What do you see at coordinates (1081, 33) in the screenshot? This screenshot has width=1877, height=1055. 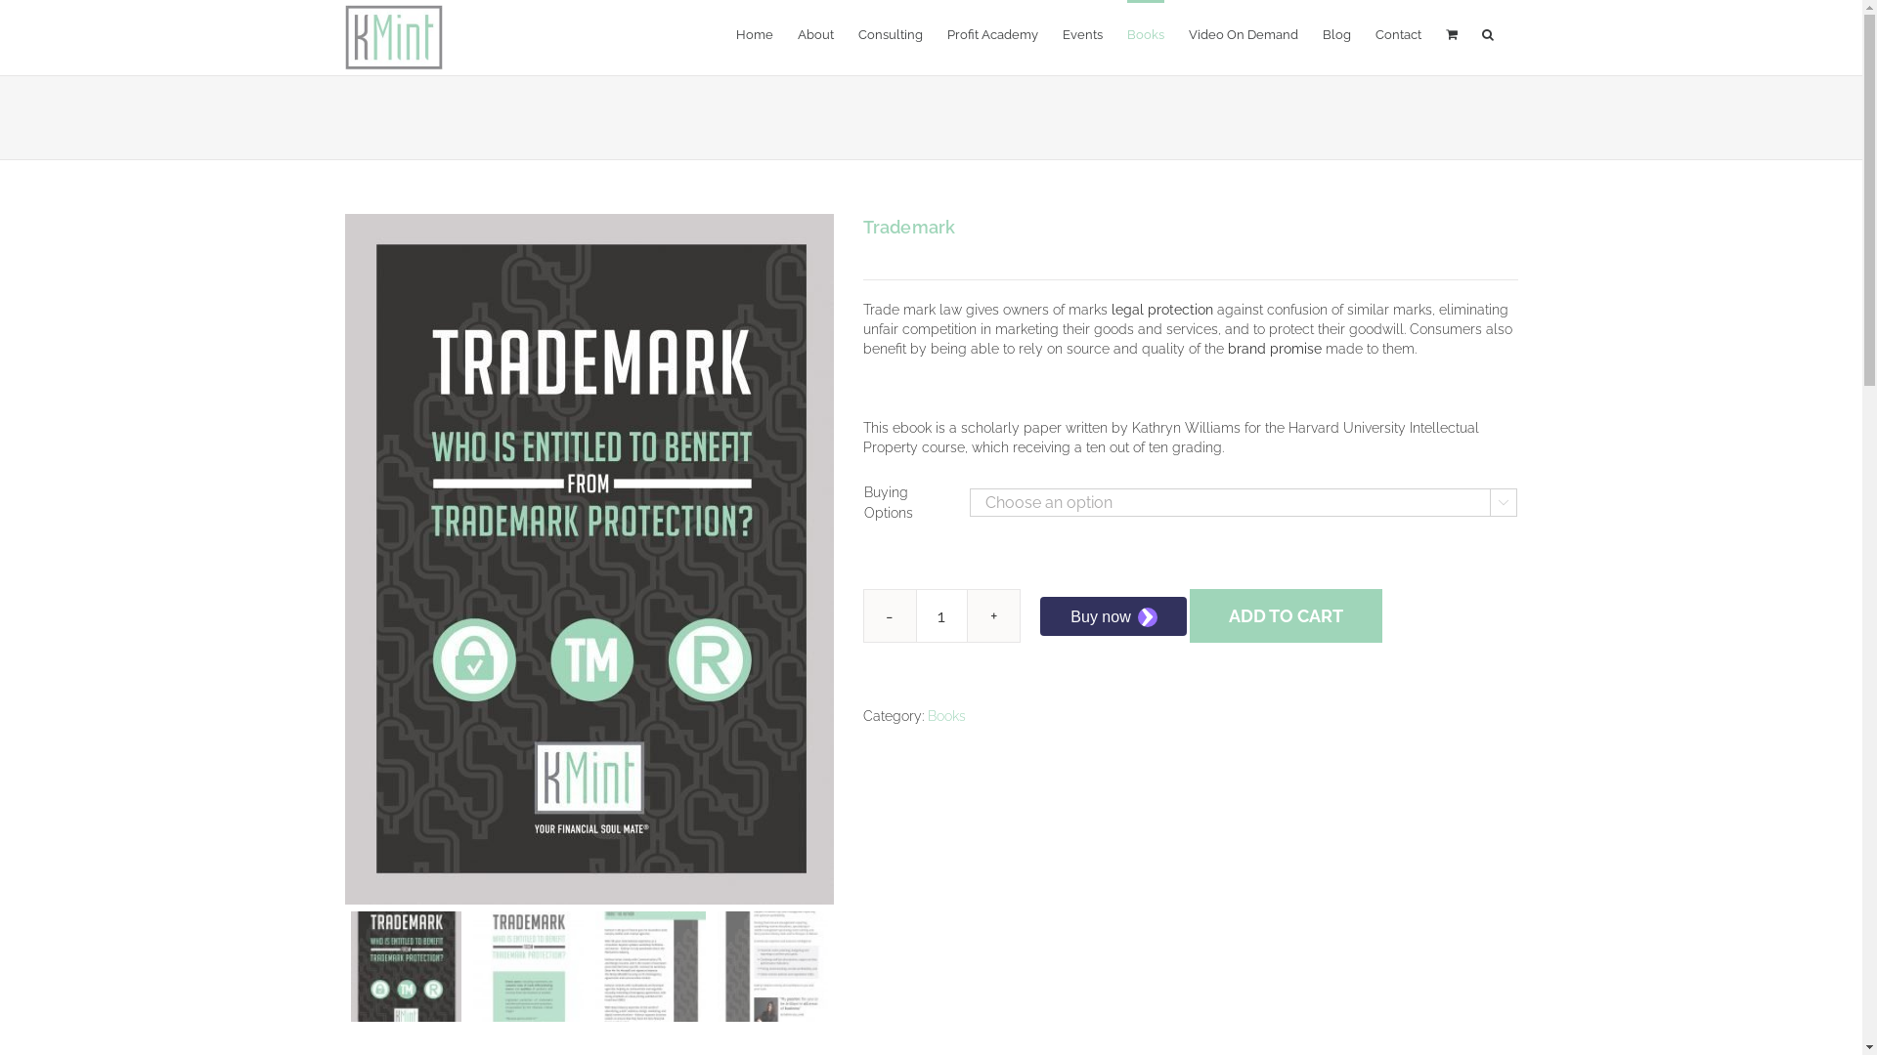 I see `Events` at bounding box center [1081, 33].